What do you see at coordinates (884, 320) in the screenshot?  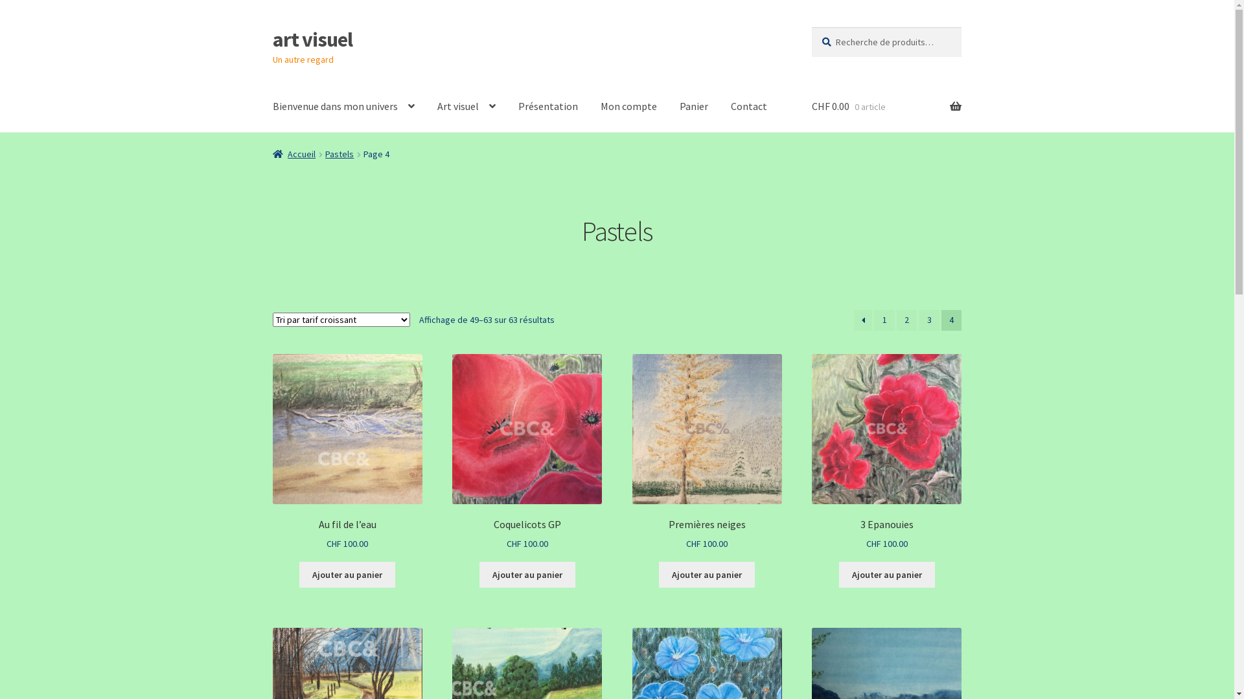 I see `1` at bounding box center [884, 320].